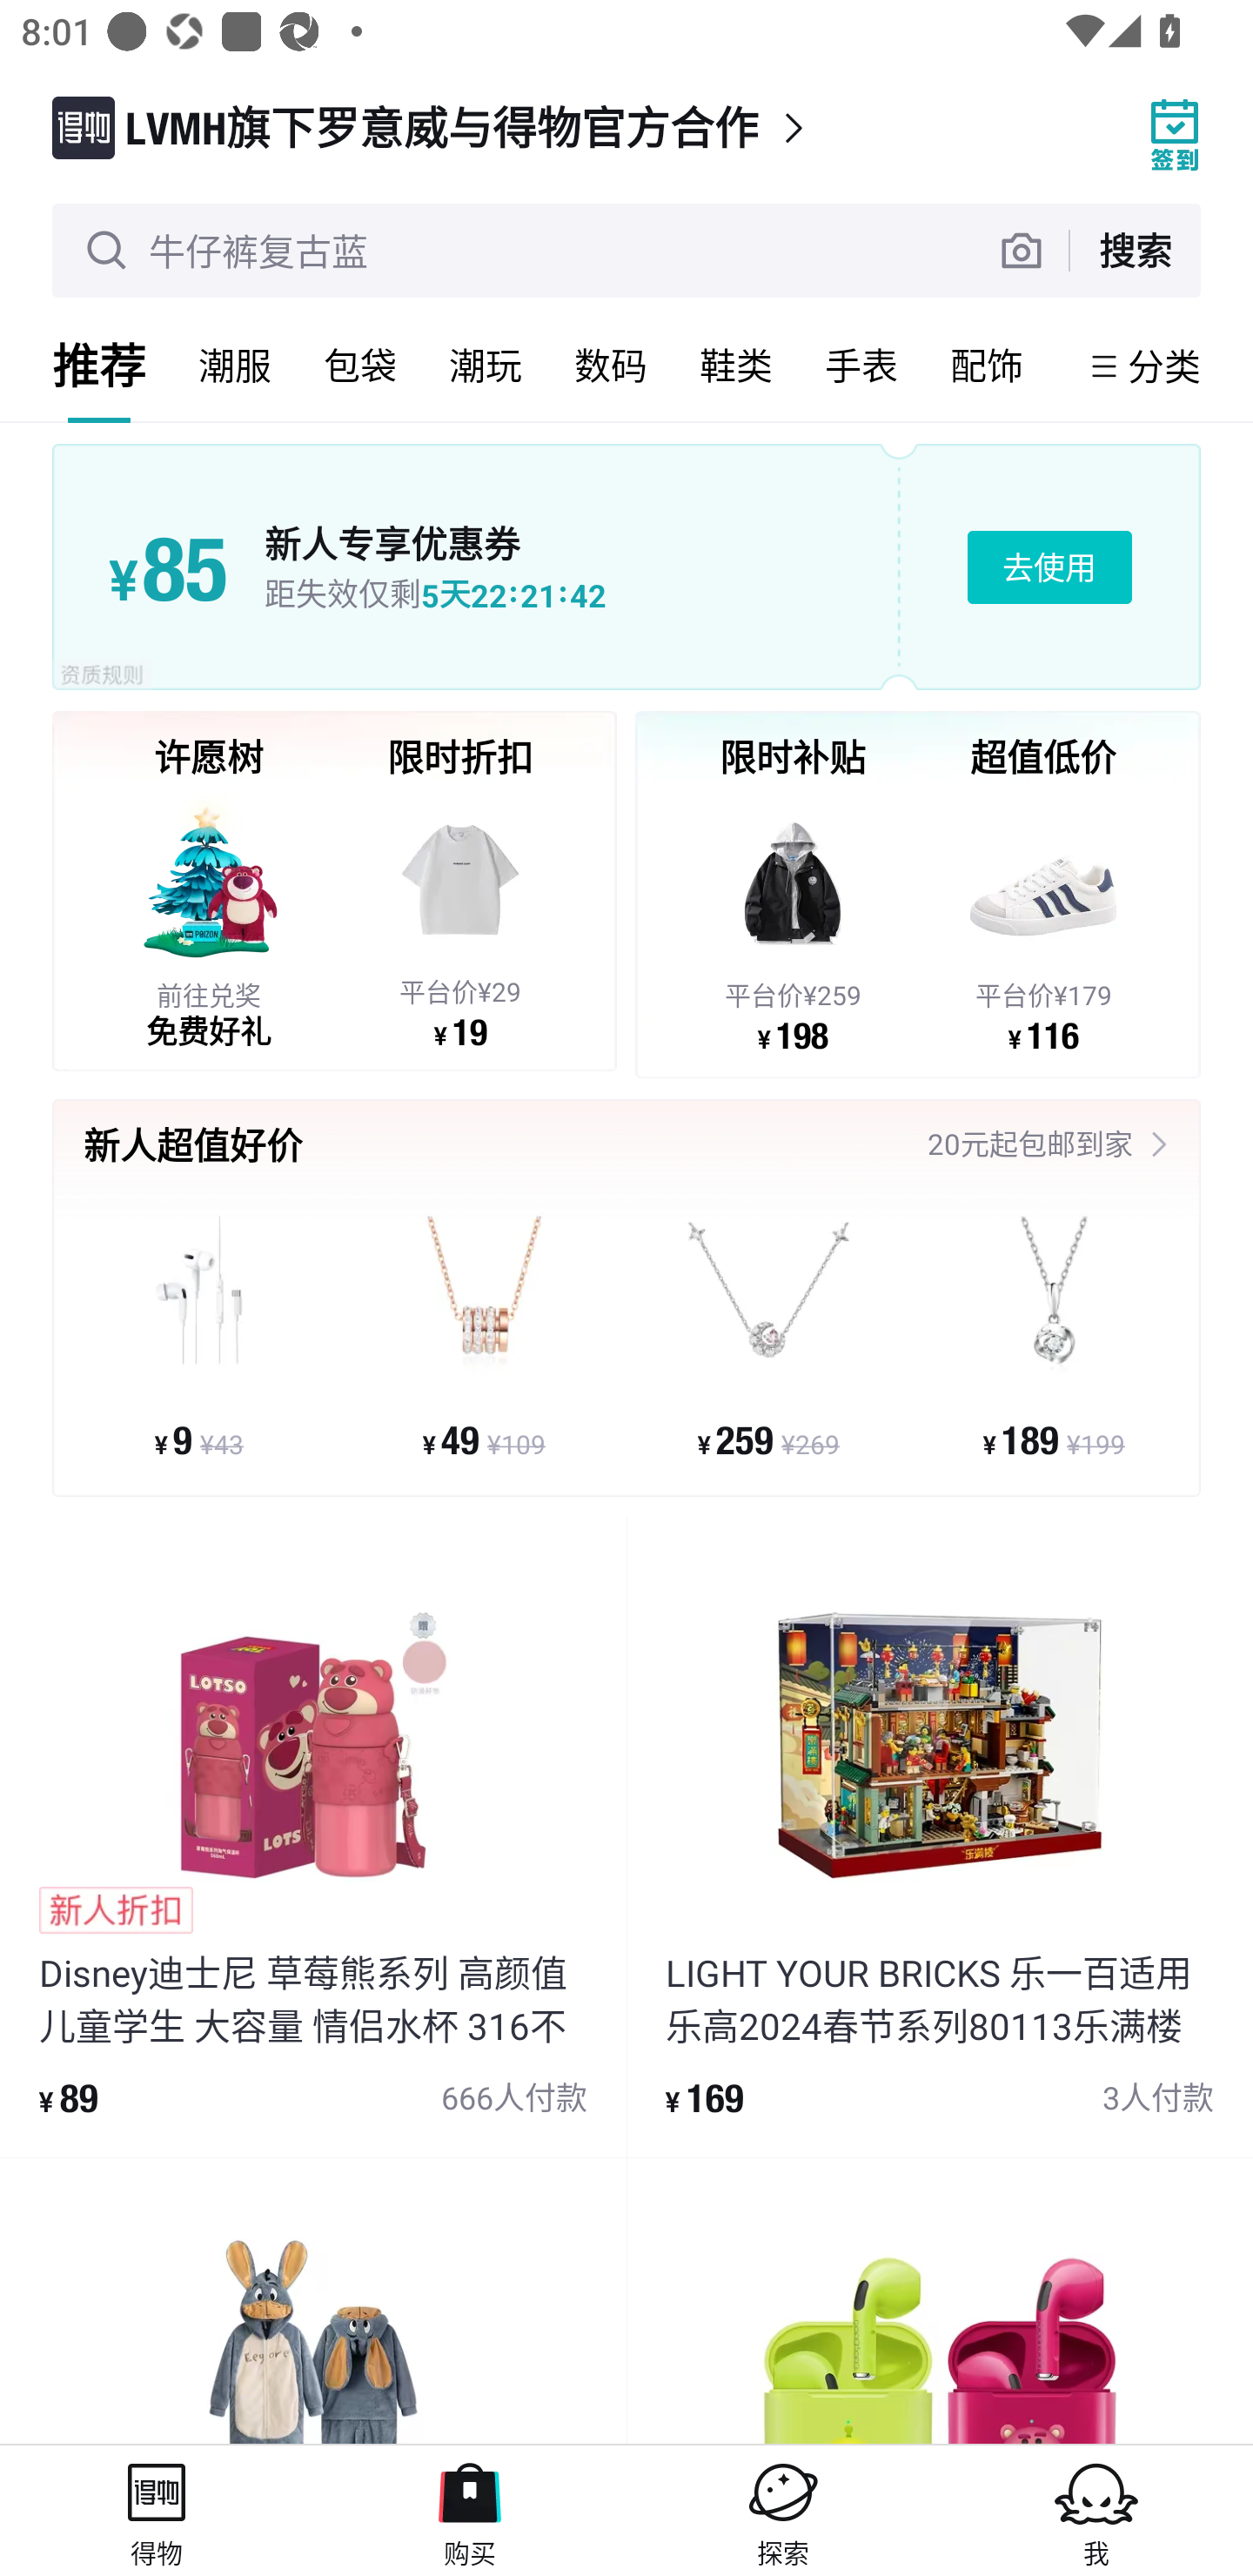 Image resolution: width=1253 pixels, height=2576 pixels. What do you see at coordinates (611, 366) in the screenshot?
I see `数码` at bounding box center [611, 366].